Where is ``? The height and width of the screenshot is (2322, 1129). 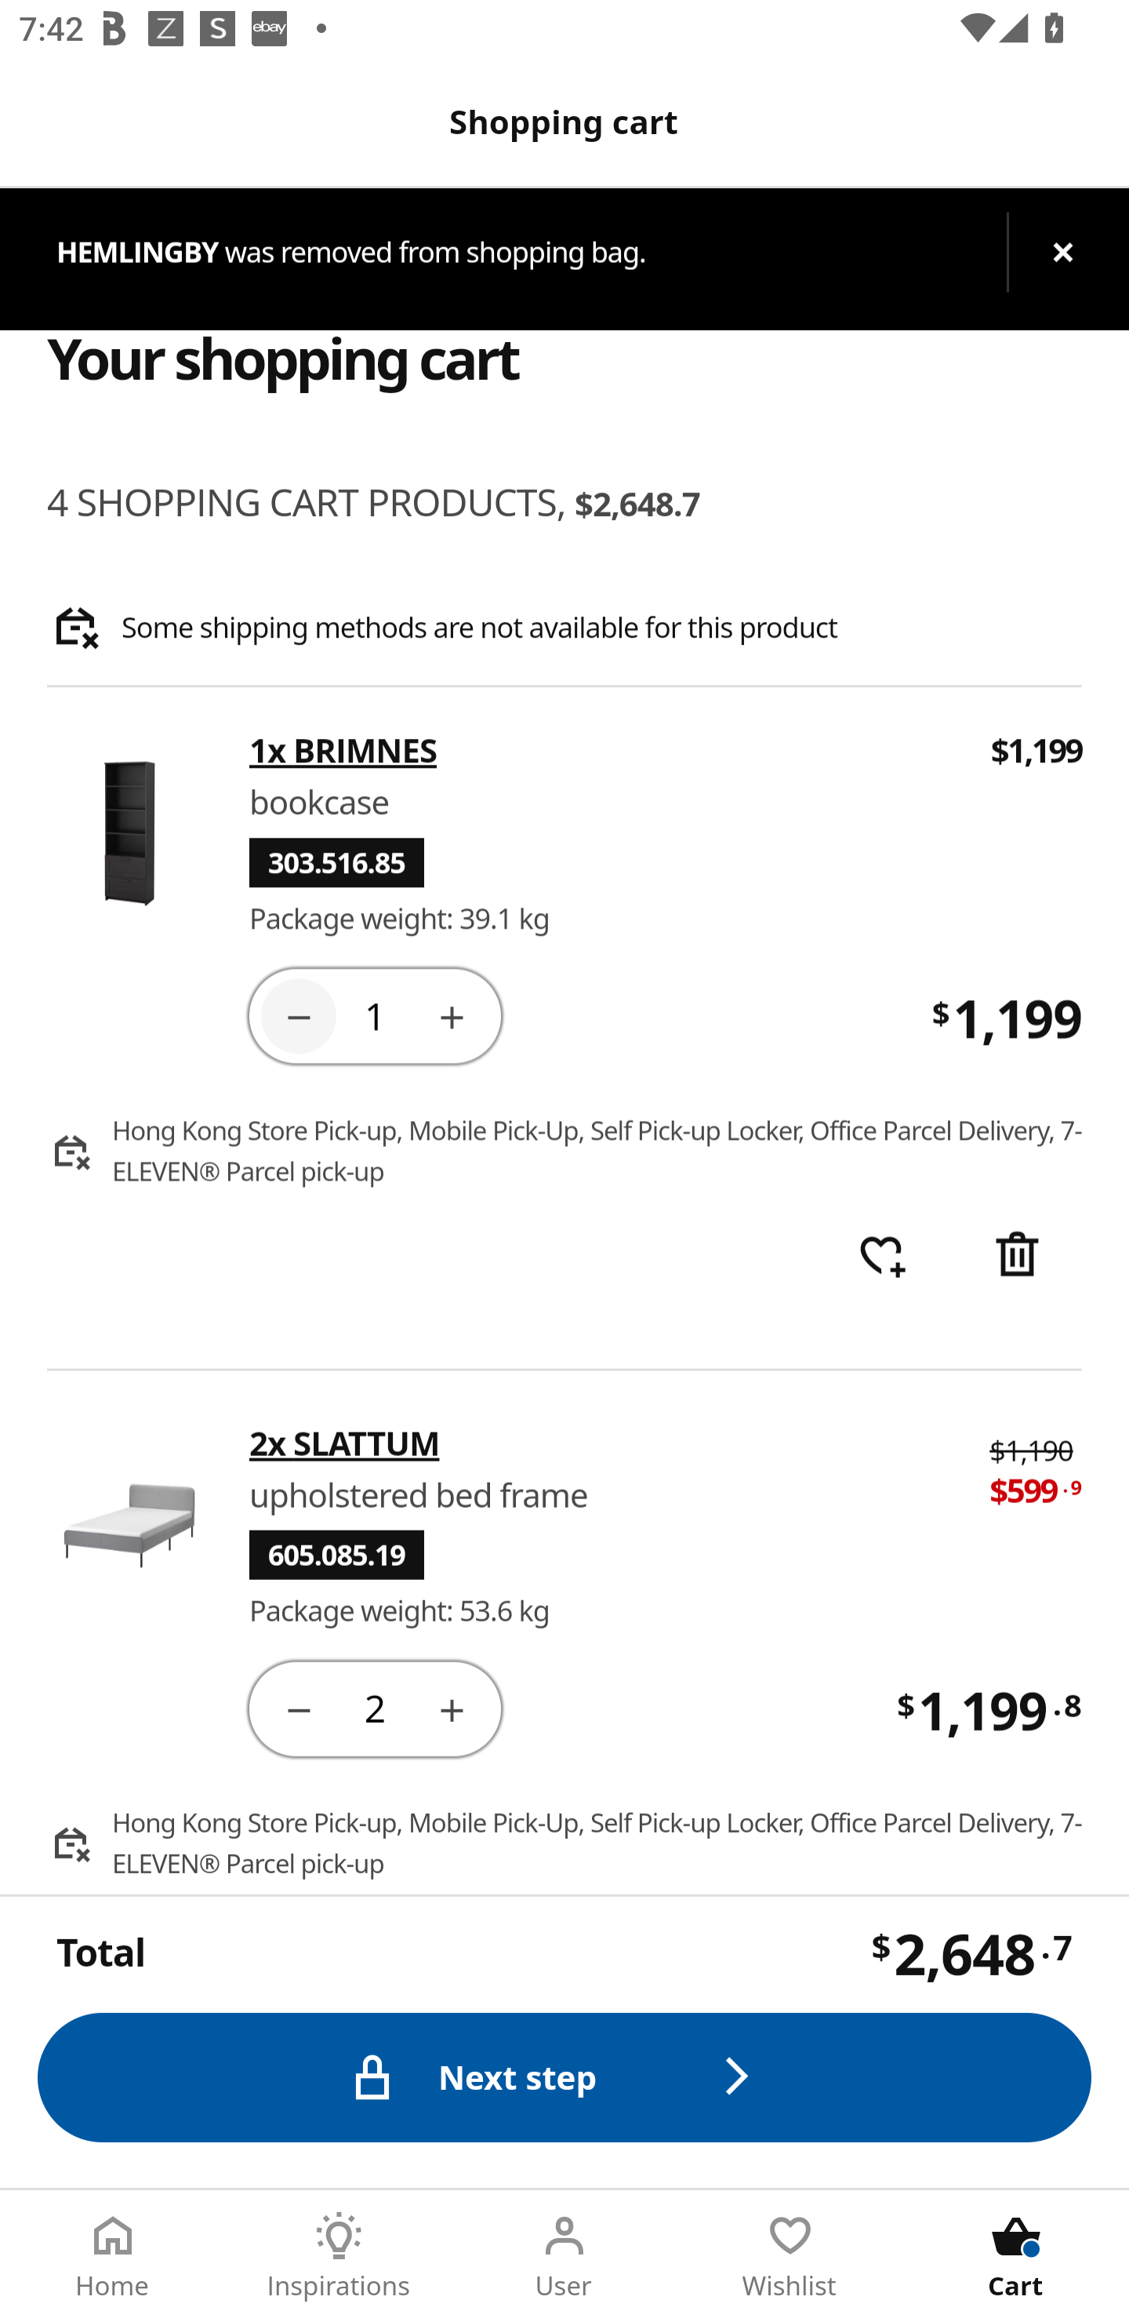  is located at coordinates (298, 1015).